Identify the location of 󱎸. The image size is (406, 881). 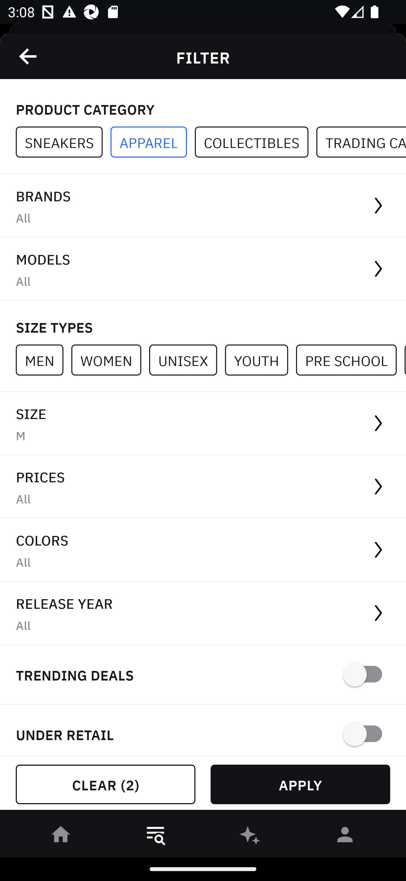
(156, 836).